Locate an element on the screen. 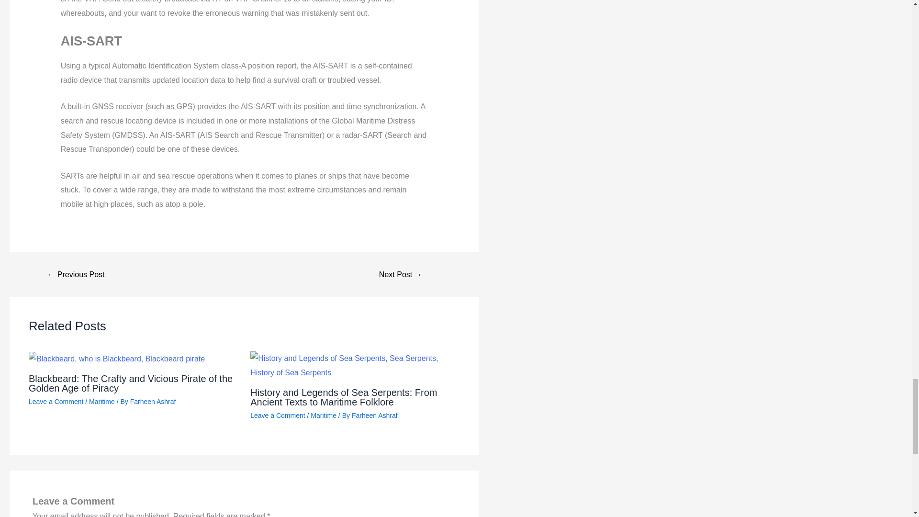 The height and width of the screenshot is (517, 919). Maritime is located at coordinates (323, 415).